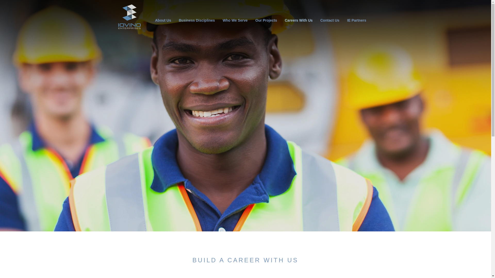  Describe the element at coordinates (357, 20) in the screenshot. I see `IE Partners` at that location.